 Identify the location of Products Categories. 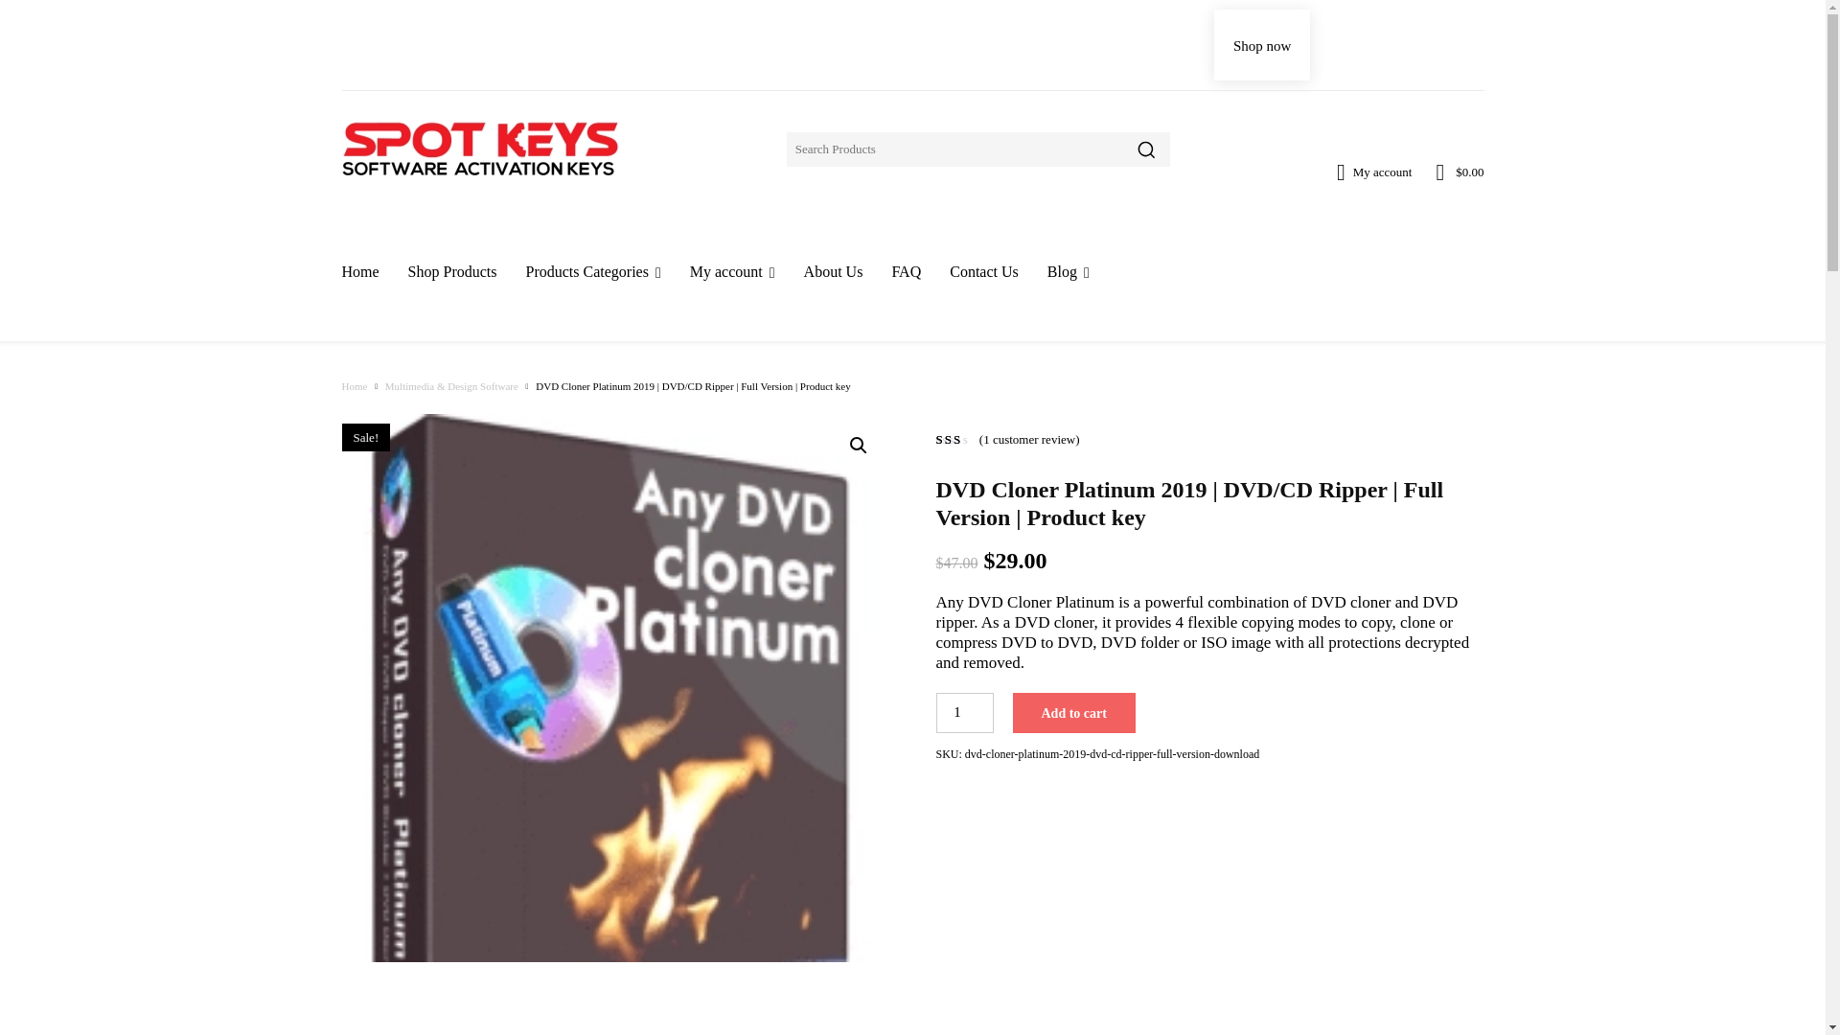
(593, 272).